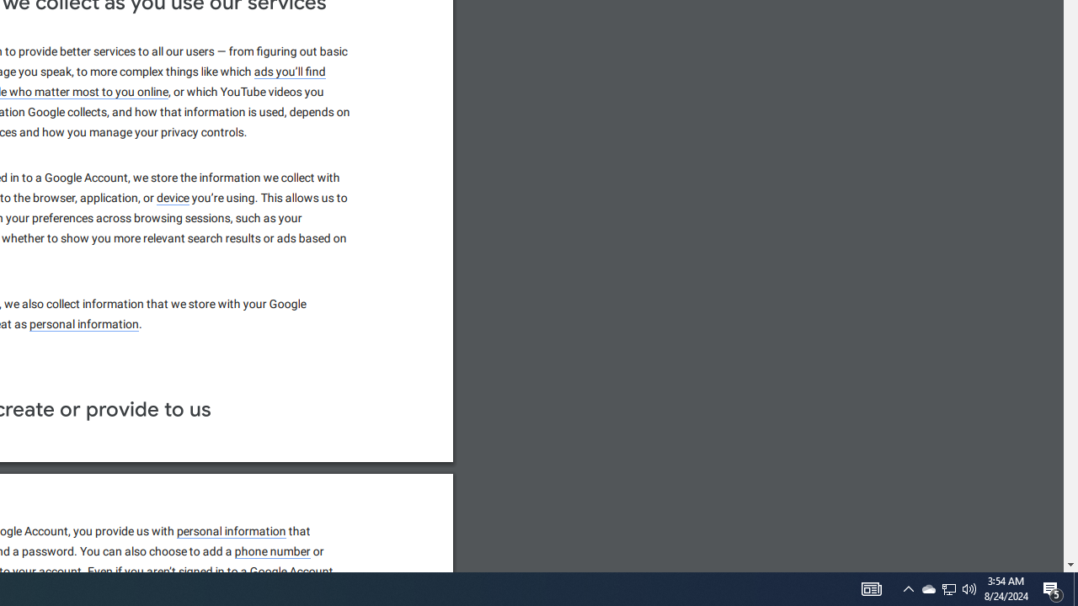  I want to click on device, so click(173, 198).